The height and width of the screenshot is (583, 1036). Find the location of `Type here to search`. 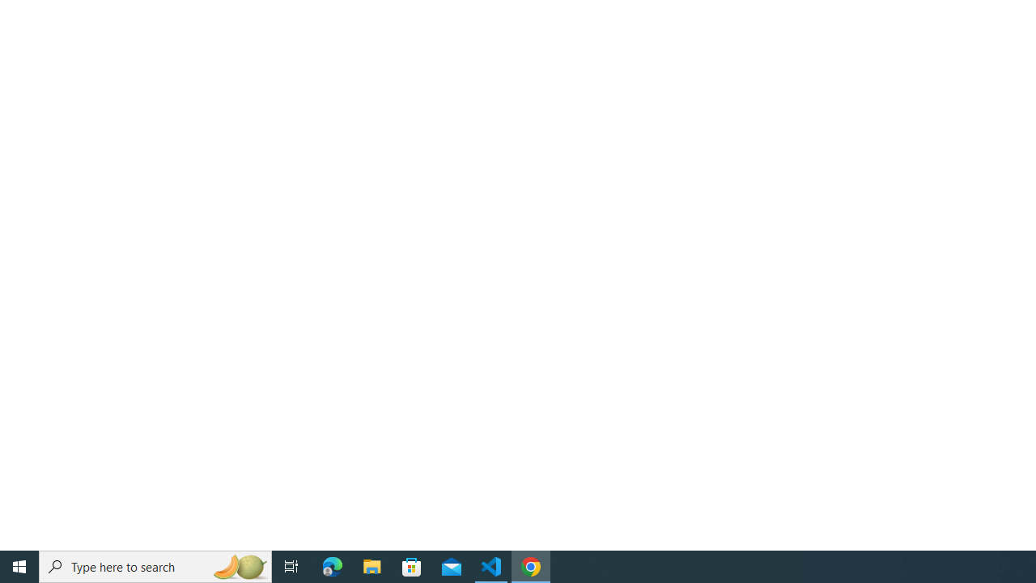

Type here to search is located at coordinates (155, 567).